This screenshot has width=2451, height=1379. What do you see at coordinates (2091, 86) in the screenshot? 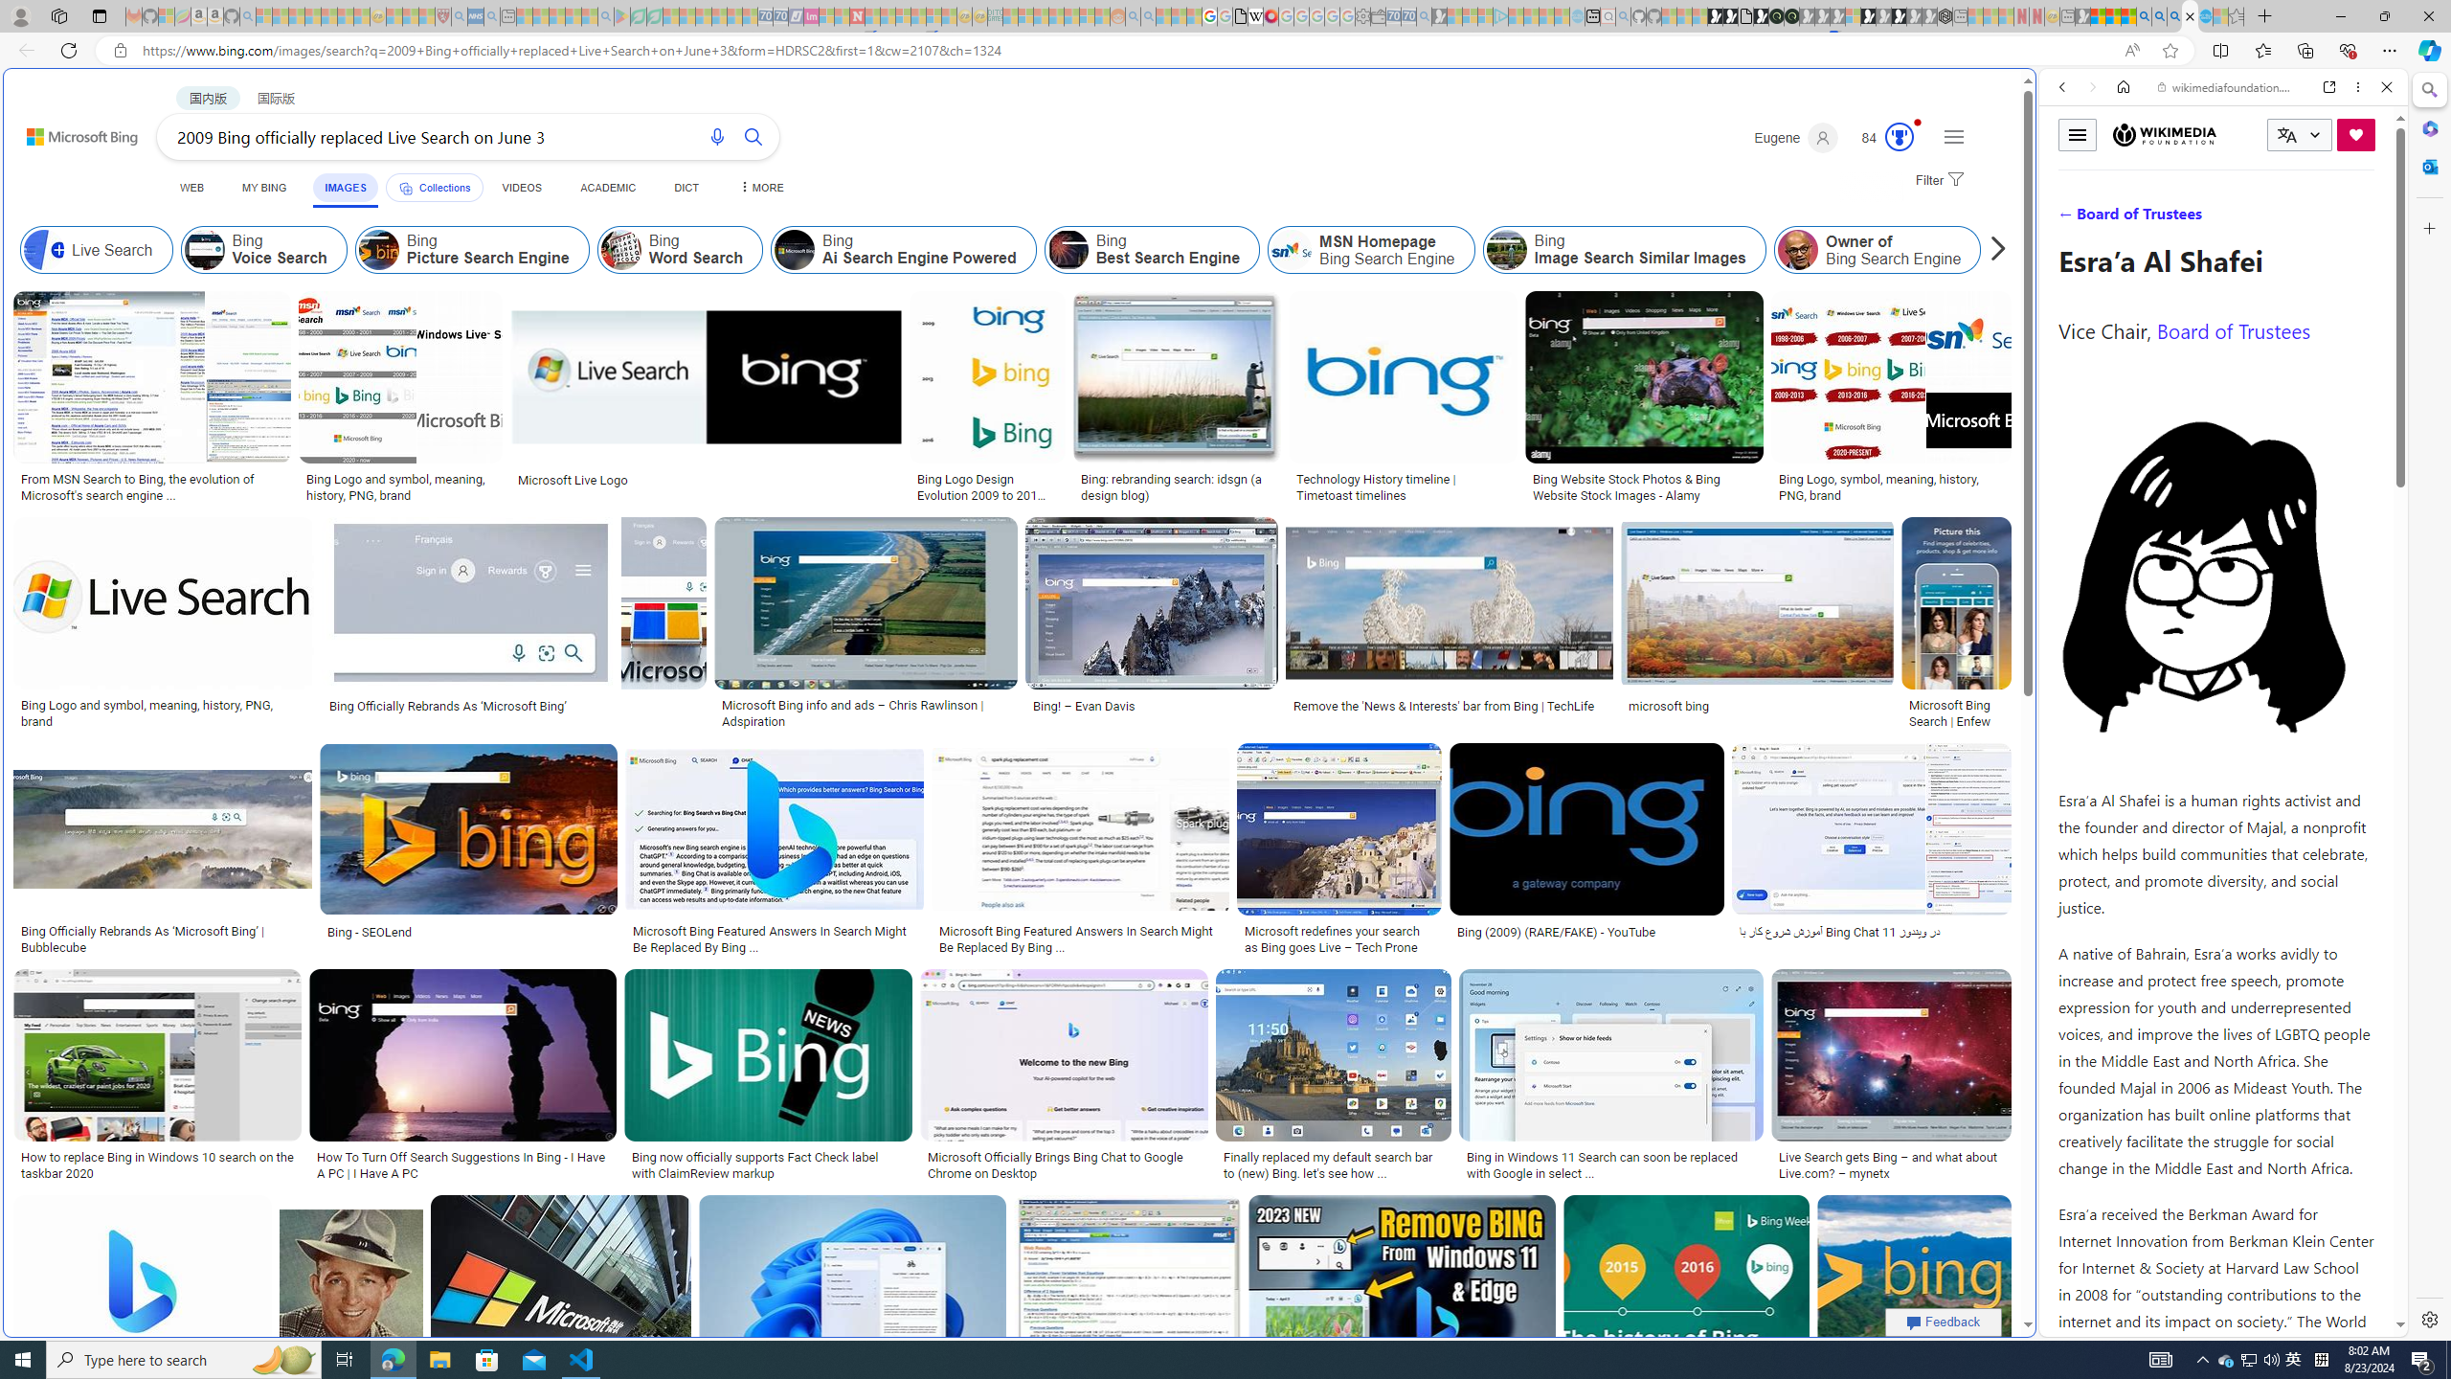
I see `Forward` at bounding box center [2091, 86].